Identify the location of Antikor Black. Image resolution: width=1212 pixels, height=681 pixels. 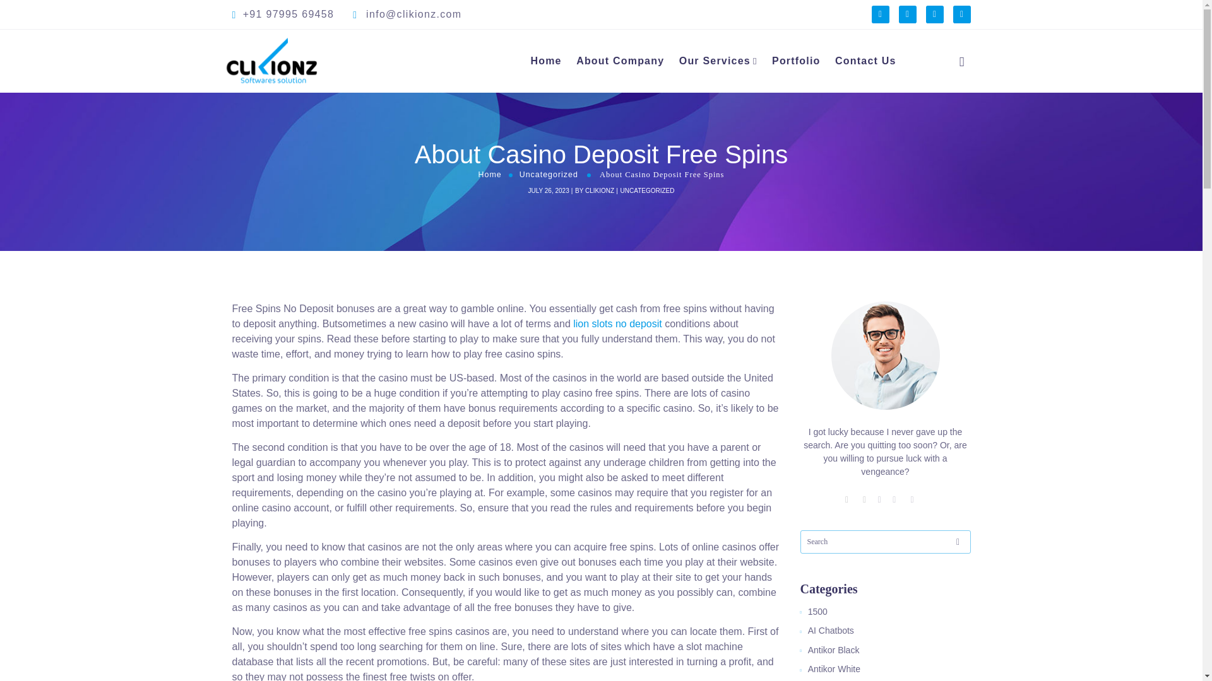
(836, 649).